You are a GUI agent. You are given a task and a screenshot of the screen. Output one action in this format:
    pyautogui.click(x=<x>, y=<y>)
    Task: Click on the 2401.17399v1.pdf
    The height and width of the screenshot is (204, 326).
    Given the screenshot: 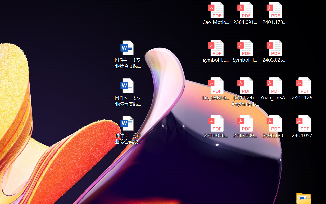 What is the action you would take?
    pyautogui.click(x=275, y=13)
    